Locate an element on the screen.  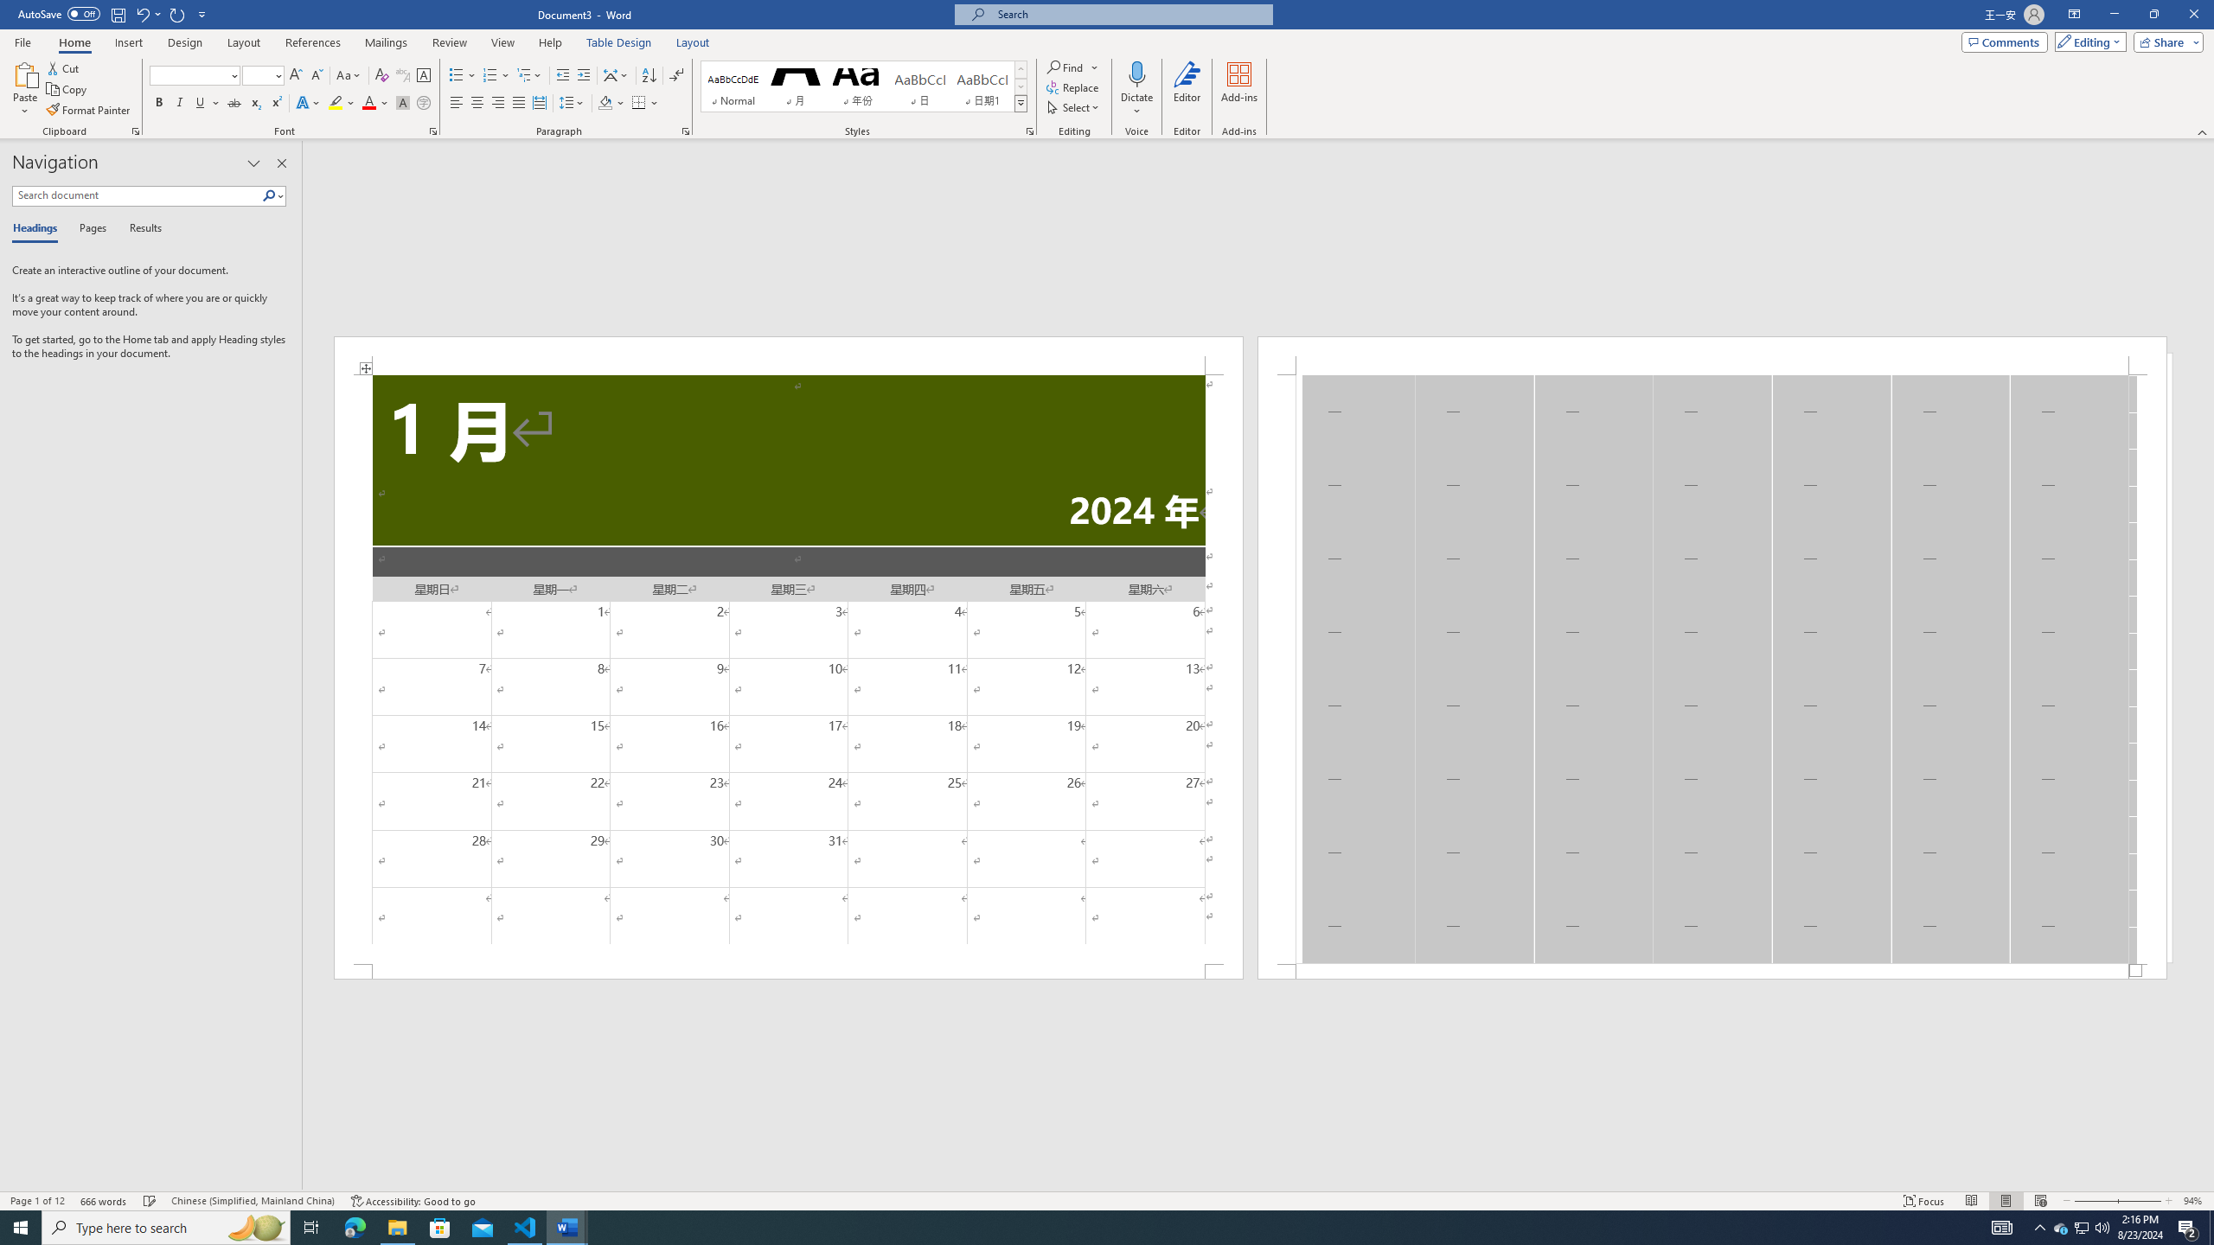
Comments is located at coordinates (2005, 41).